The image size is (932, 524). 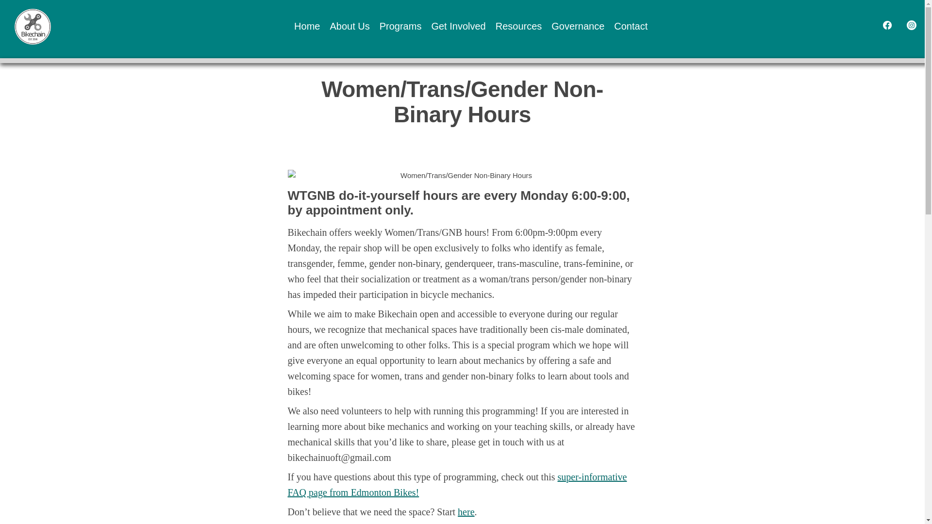 I want to click on Facebook, so click(x=882, y=26).